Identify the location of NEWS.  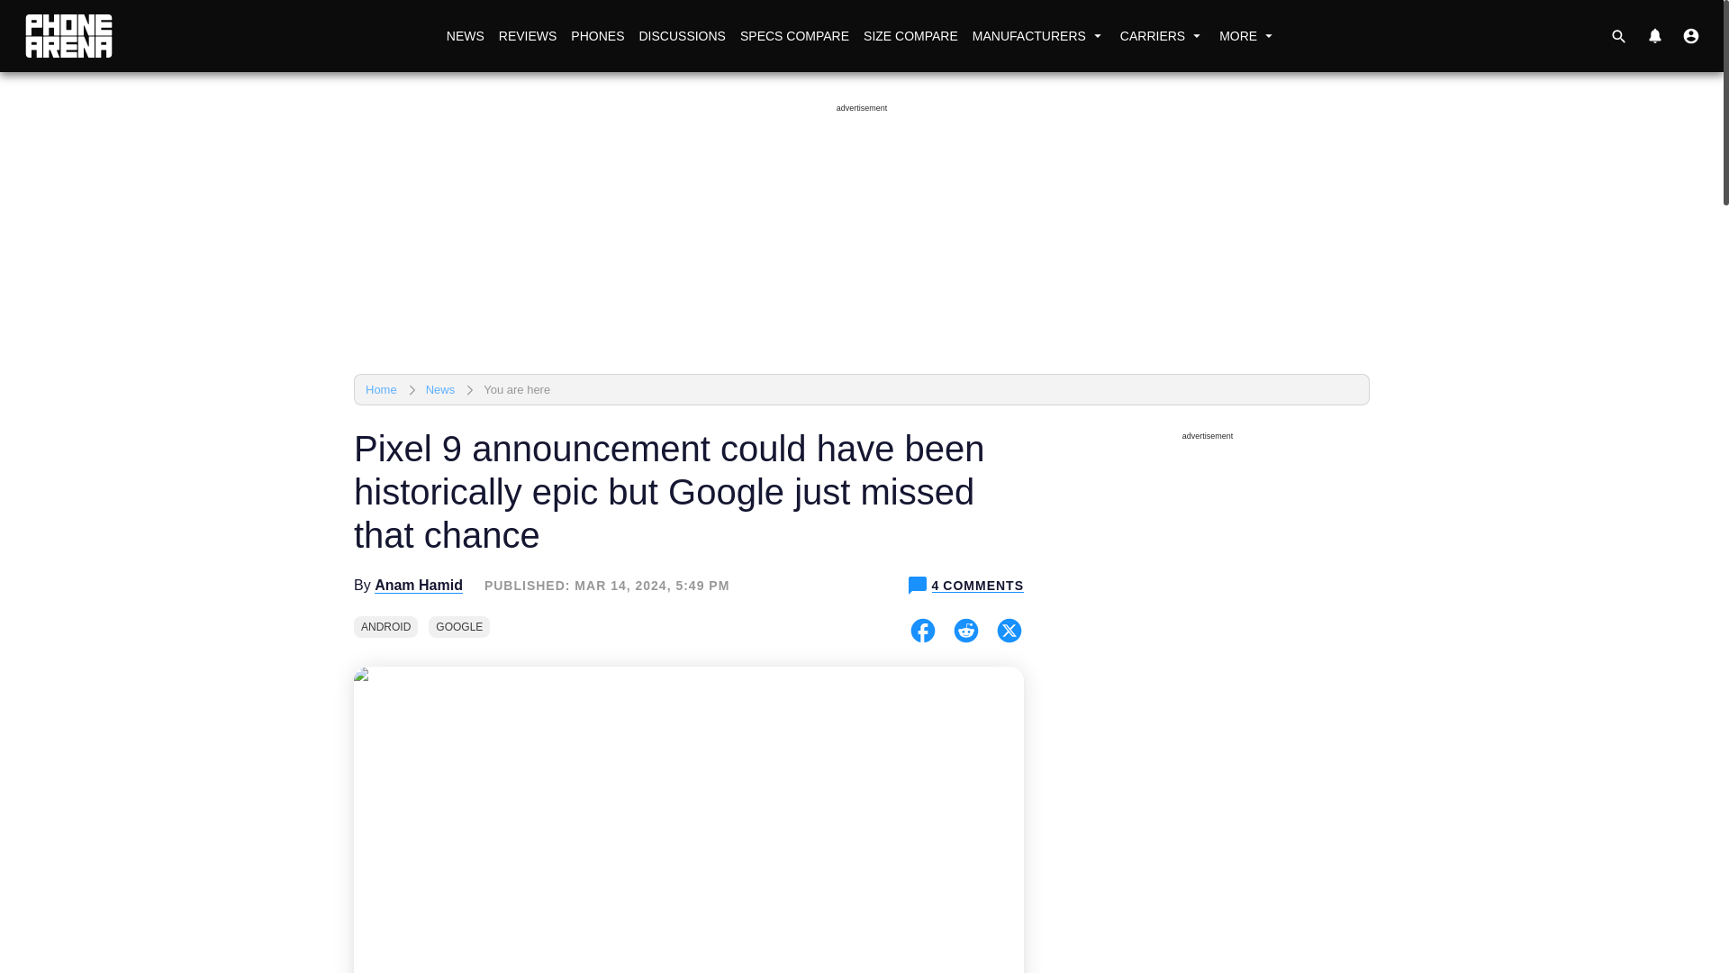
(465, 36).